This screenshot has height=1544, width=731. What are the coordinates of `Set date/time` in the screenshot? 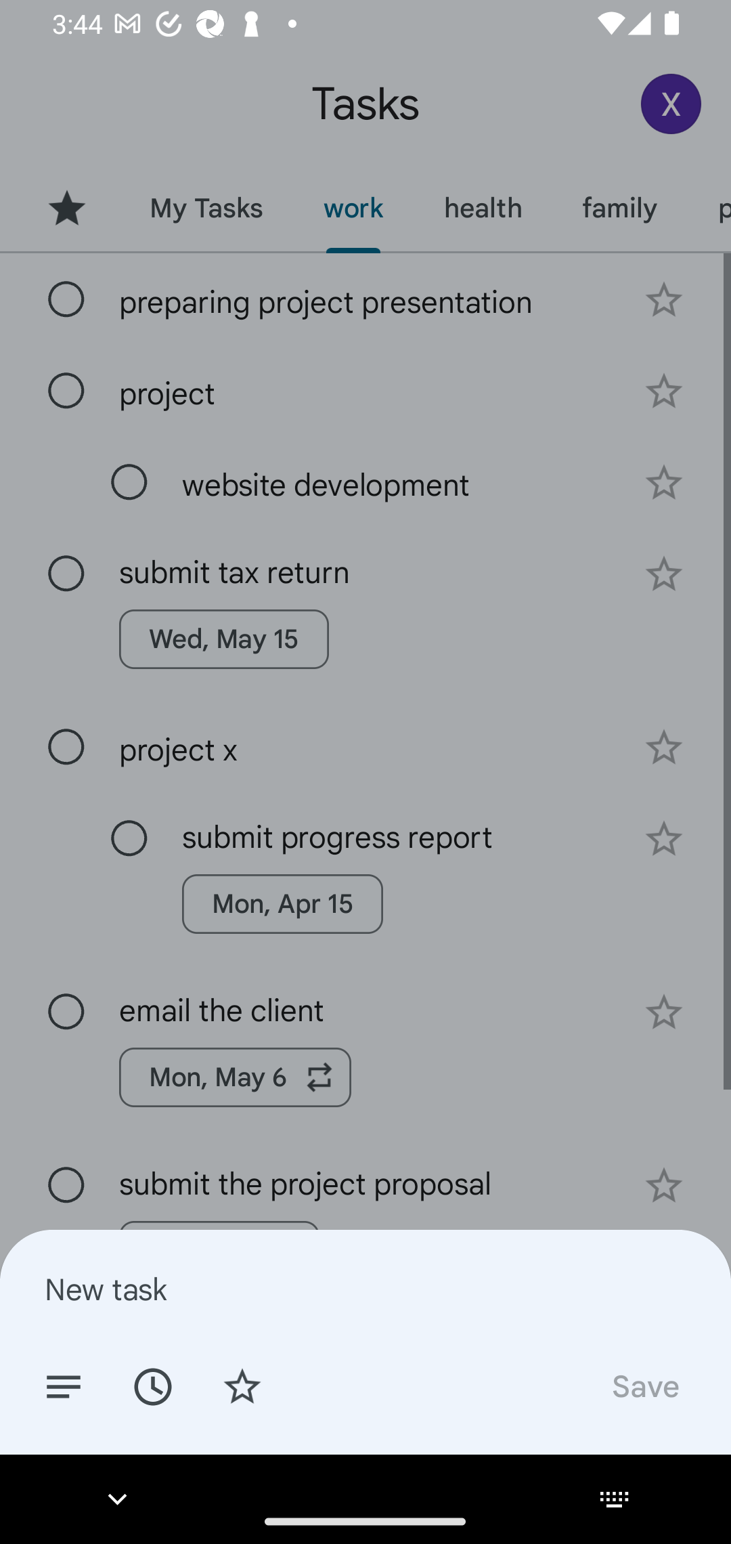 It's located at (152, 1386).